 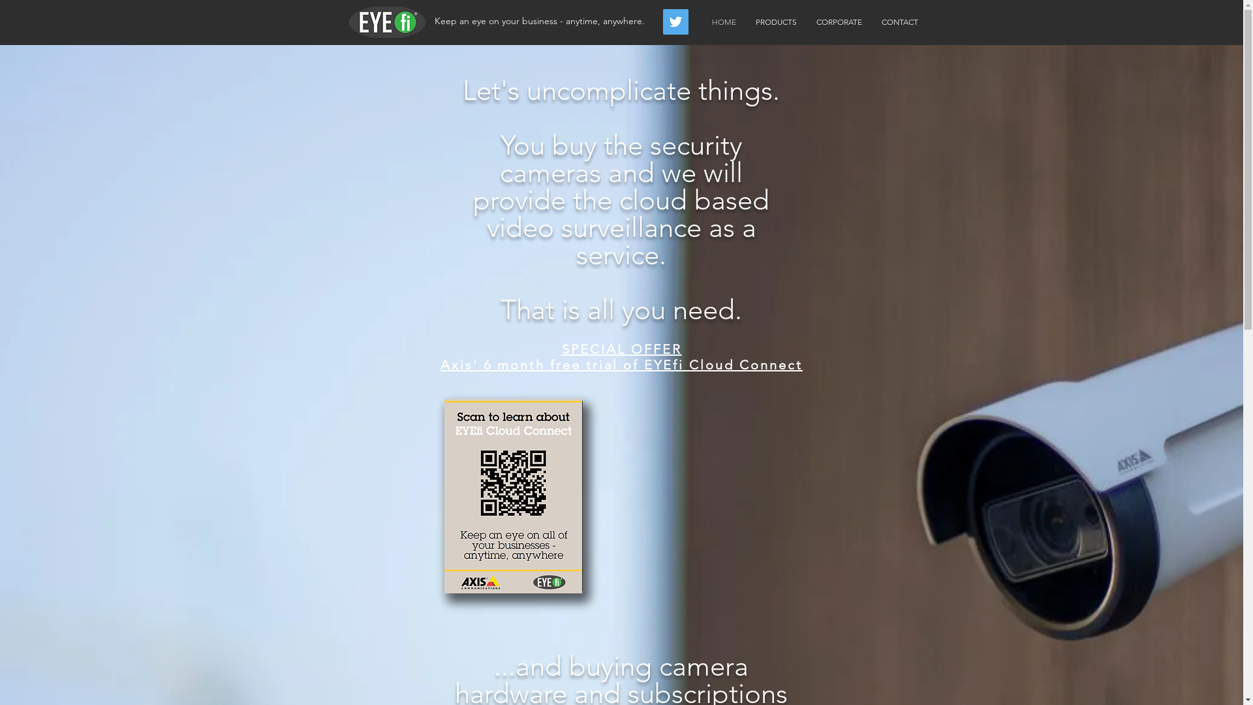 I want to click on HOME, so click(x=724, y=22).